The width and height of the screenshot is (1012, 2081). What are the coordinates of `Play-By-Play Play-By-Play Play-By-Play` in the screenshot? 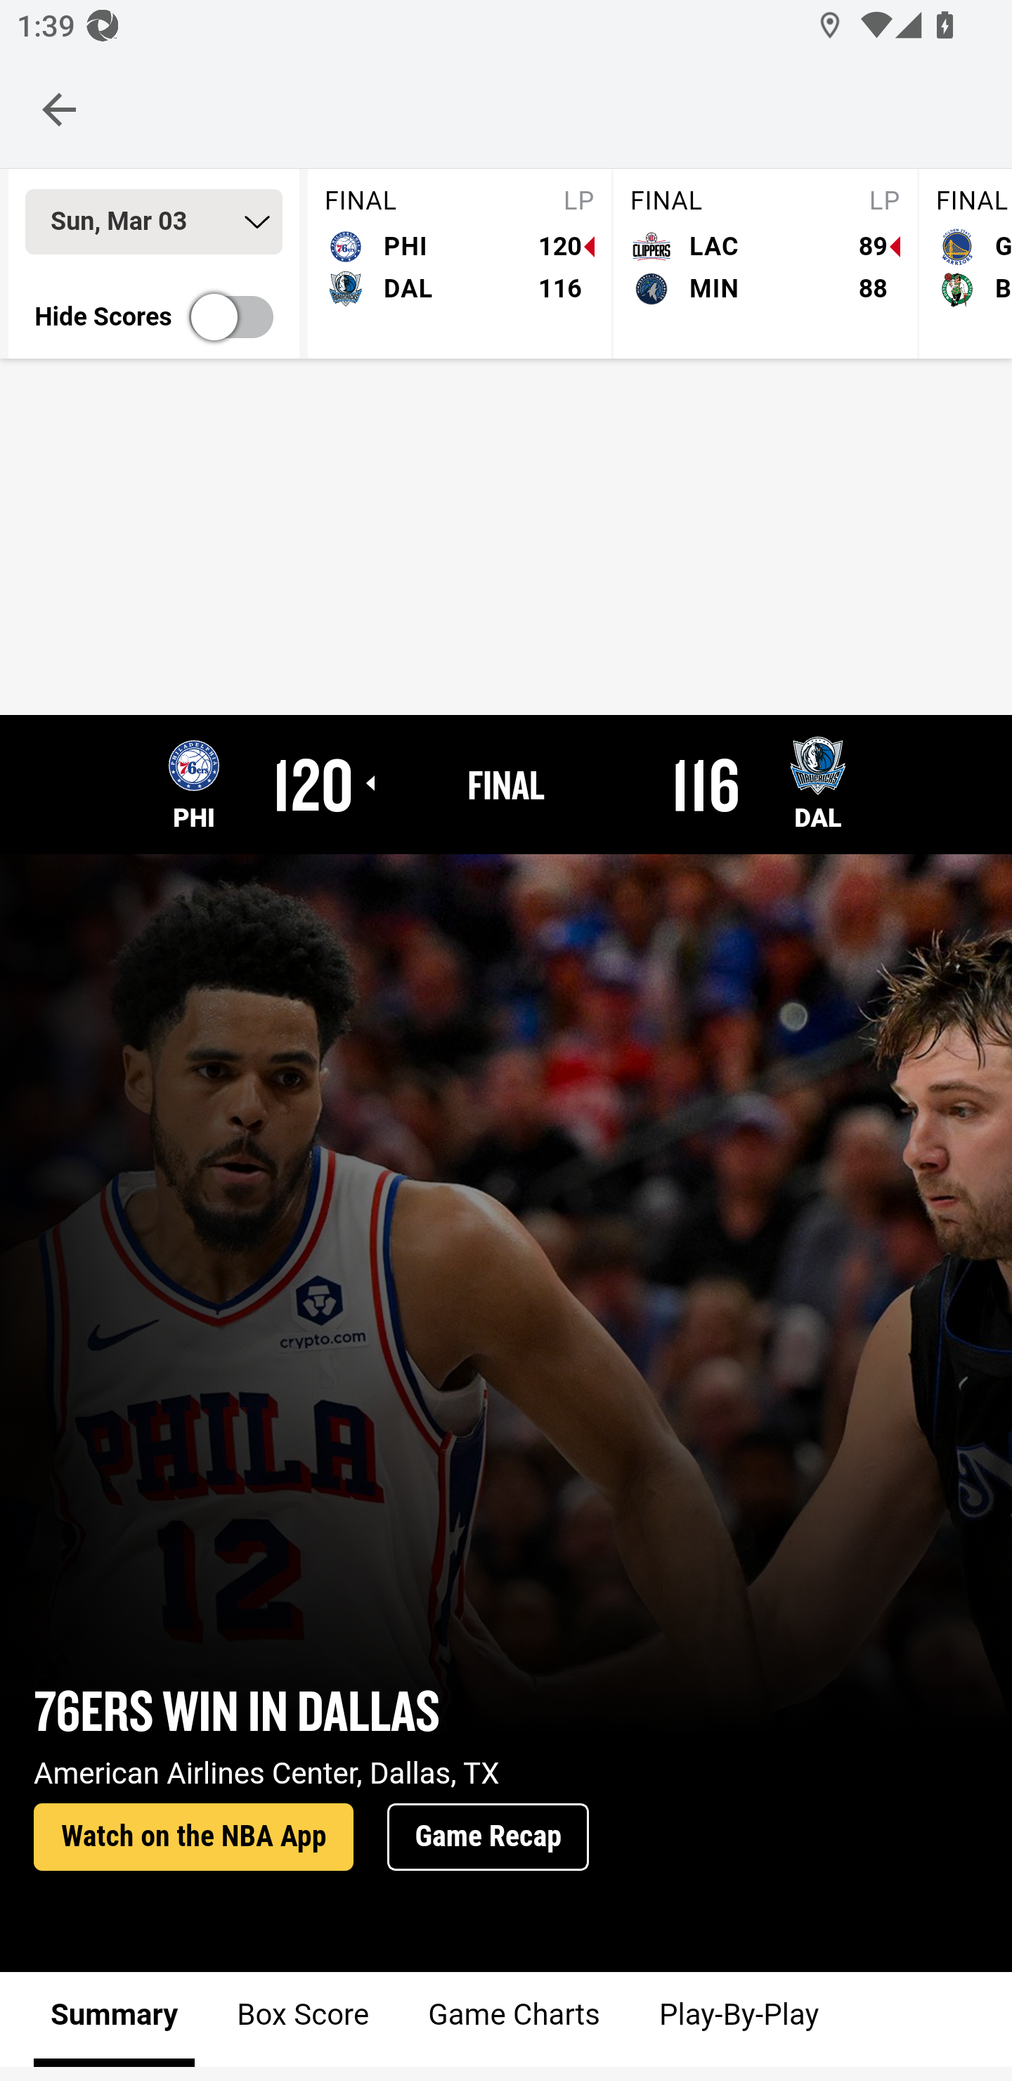 It's located at (738, 2019).